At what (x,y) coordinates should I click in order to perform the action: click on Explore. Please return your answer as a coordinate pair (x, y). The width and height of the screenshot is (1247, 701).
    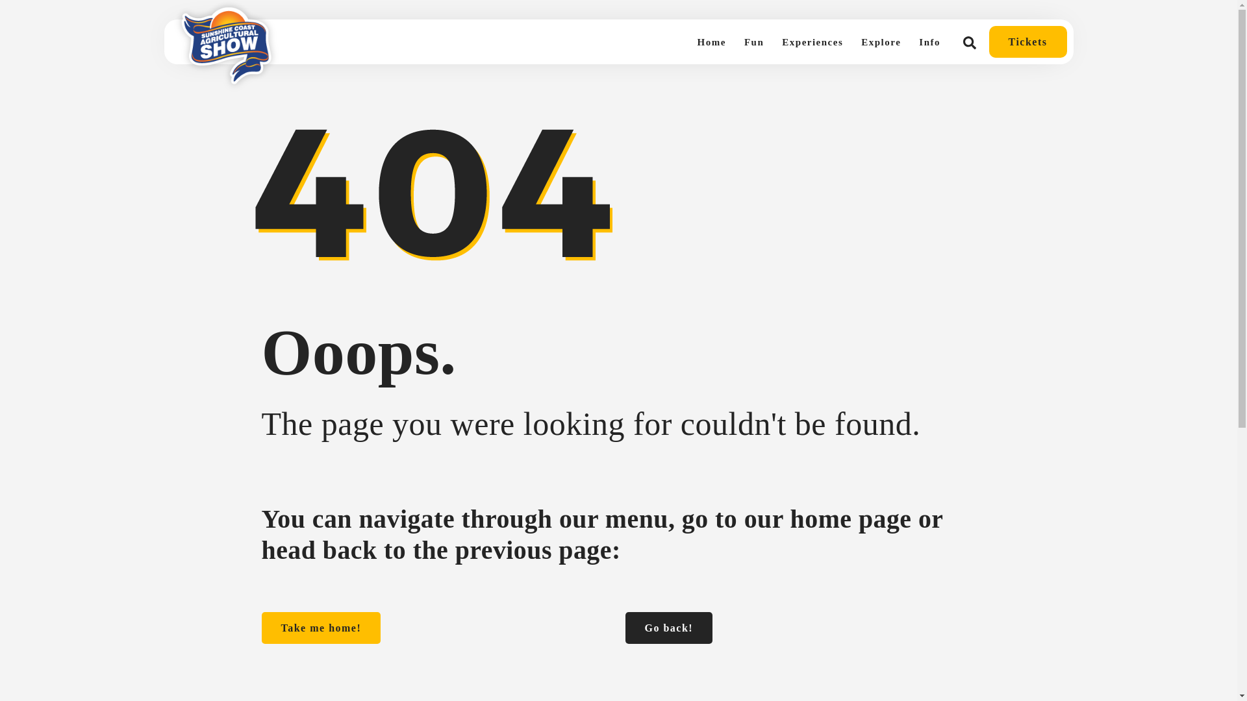
    Looking at the image, I should click on (881, 42).